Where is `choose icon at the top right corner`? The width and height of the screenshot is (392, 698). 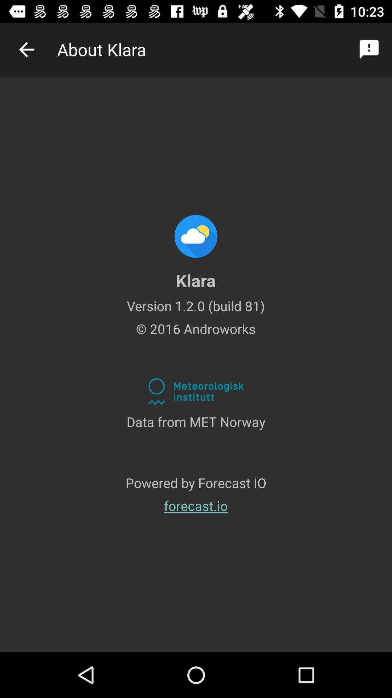 choose icon at the top right corner is located at coordinates (369, 49).